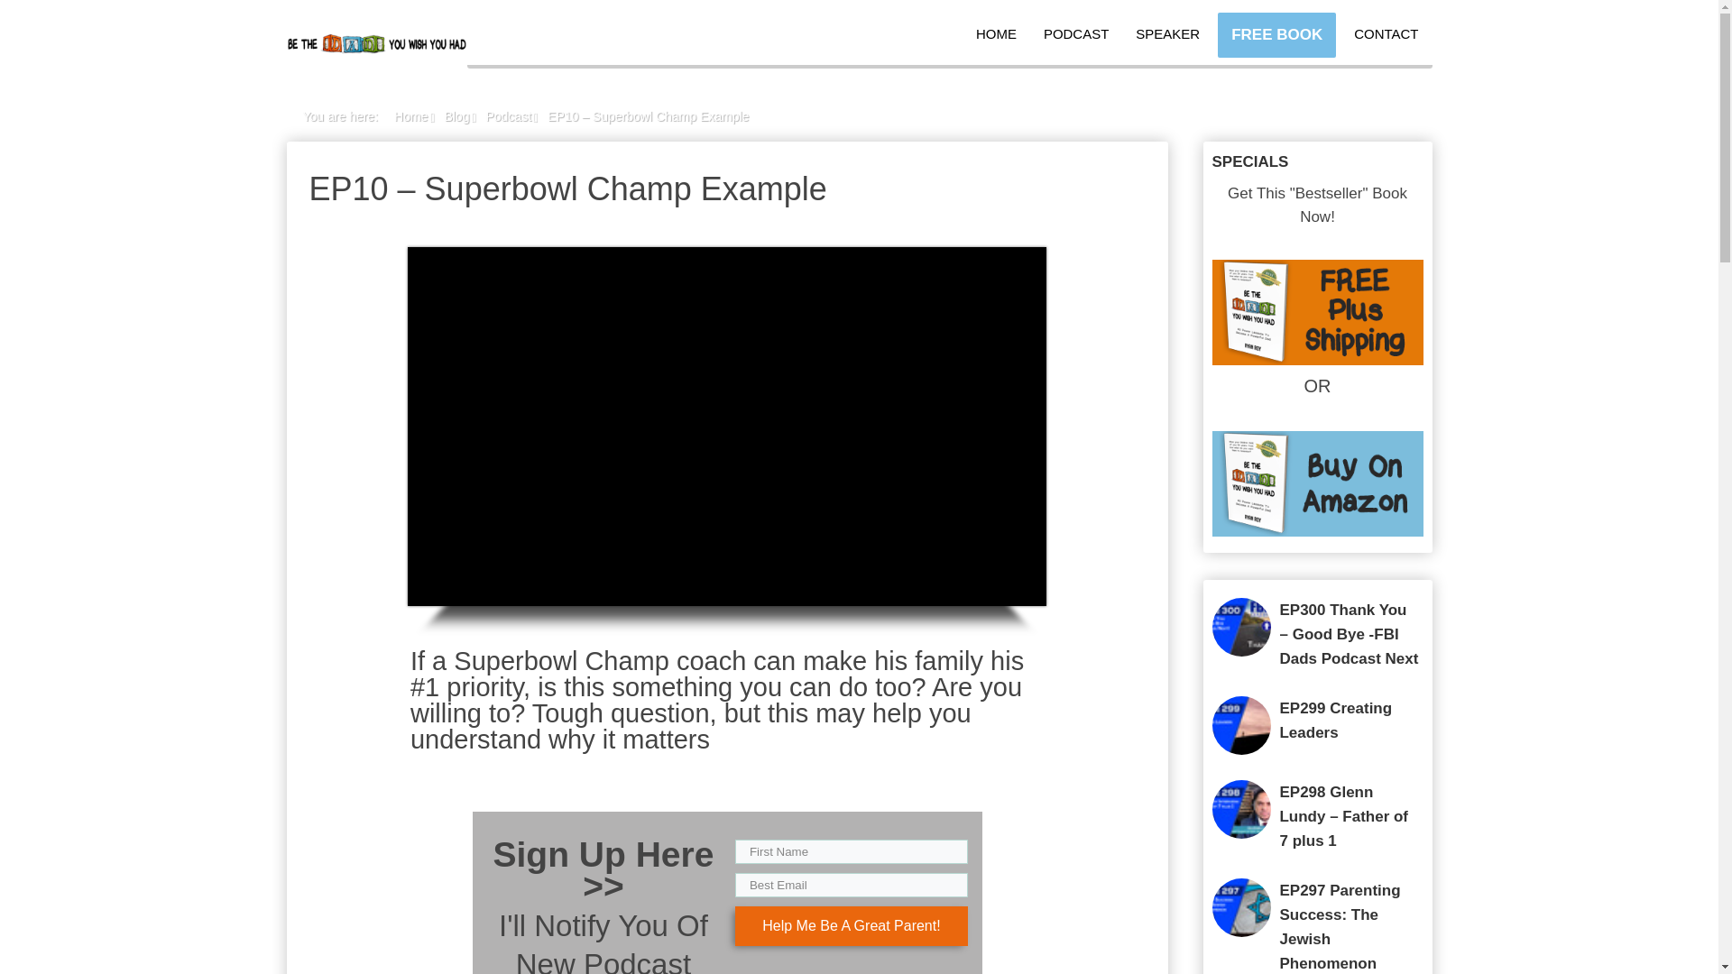 The image size is (1732, 974). What do you see at coordinates (1386, 34) in the screenshot?
I see `CONTACT` at bounding box center [1386, 34].